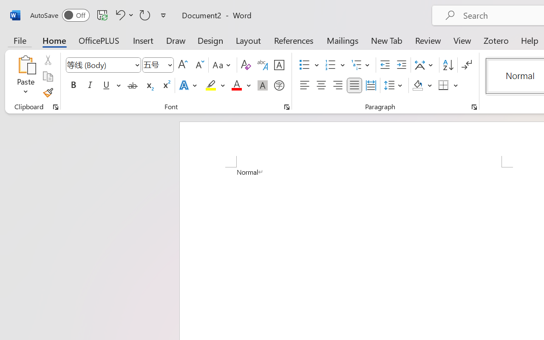 The height and width of the screenshot is (340, 544). Describe the element at coordinates (48, 76) in the screenshot. I see `Copy` at that location.